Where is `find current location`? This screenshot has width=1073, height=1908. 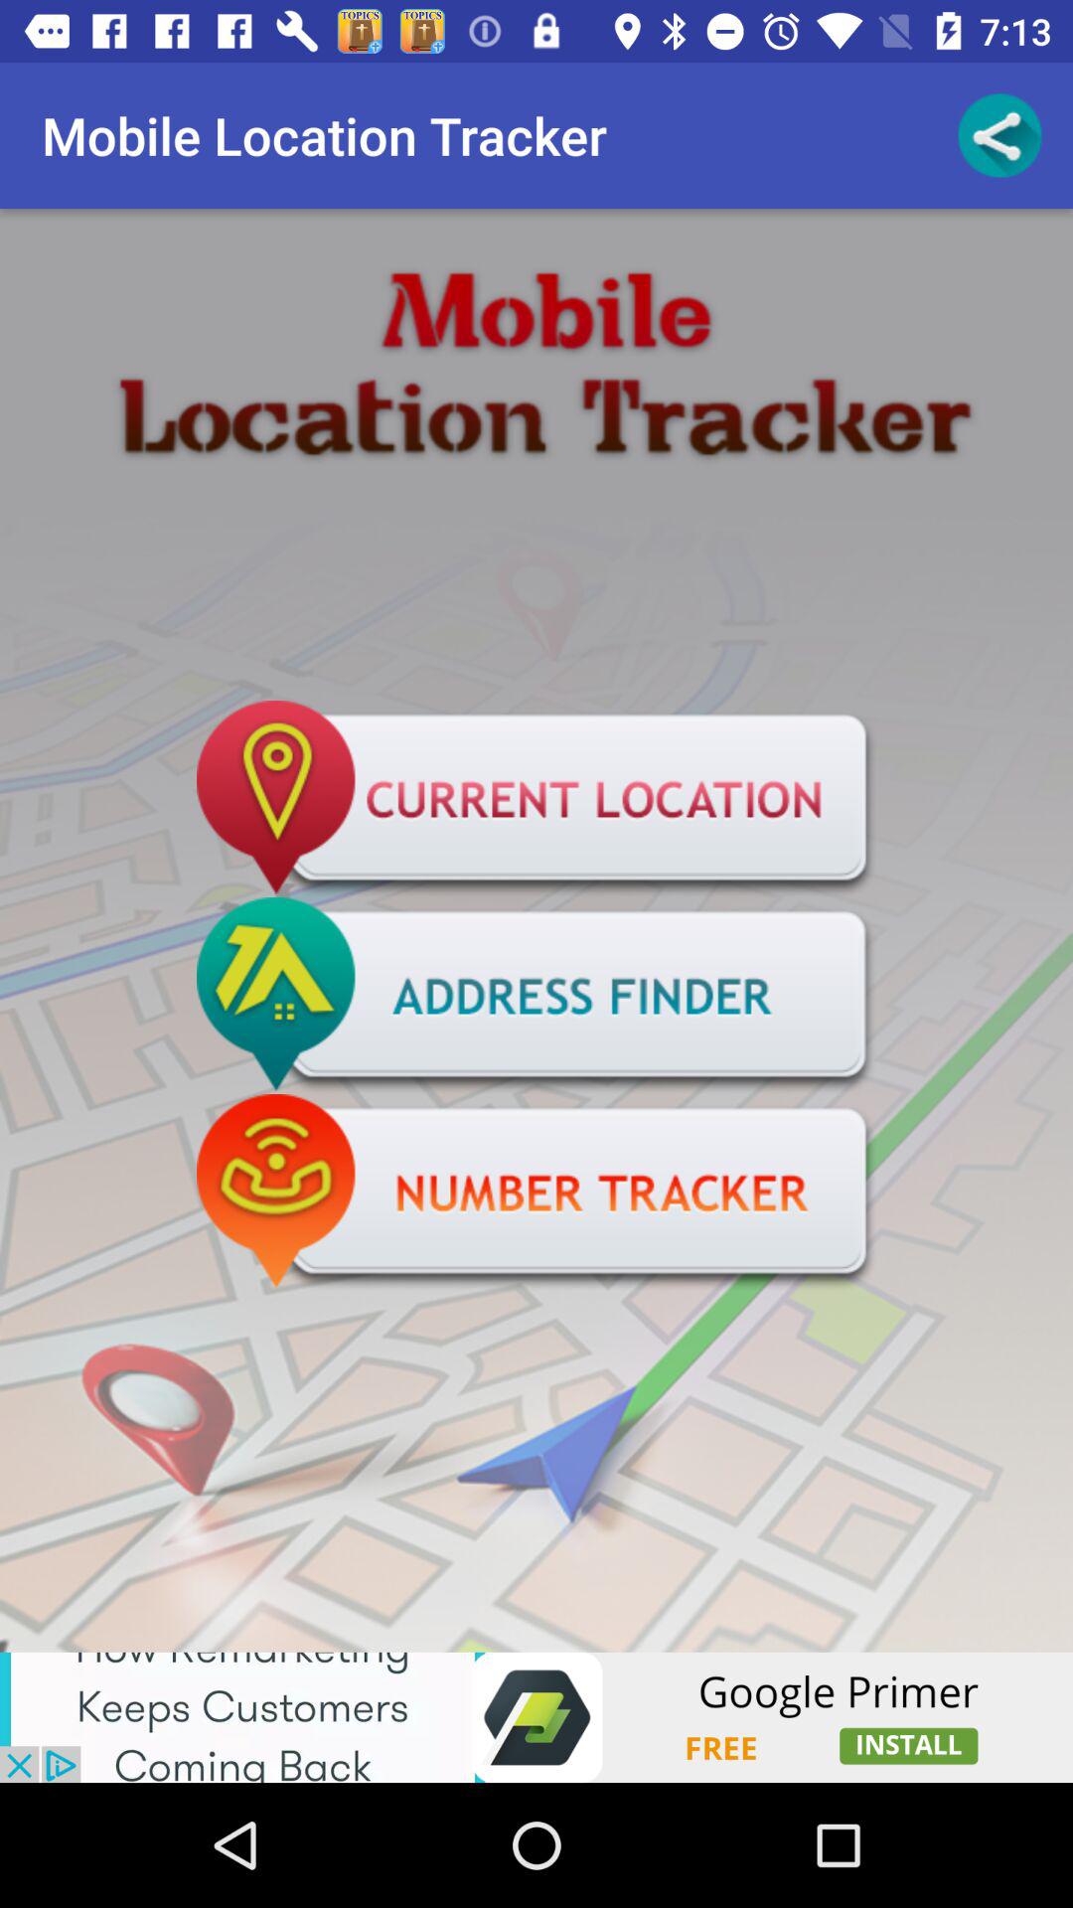
find current location is located at coordinates (536, 799).